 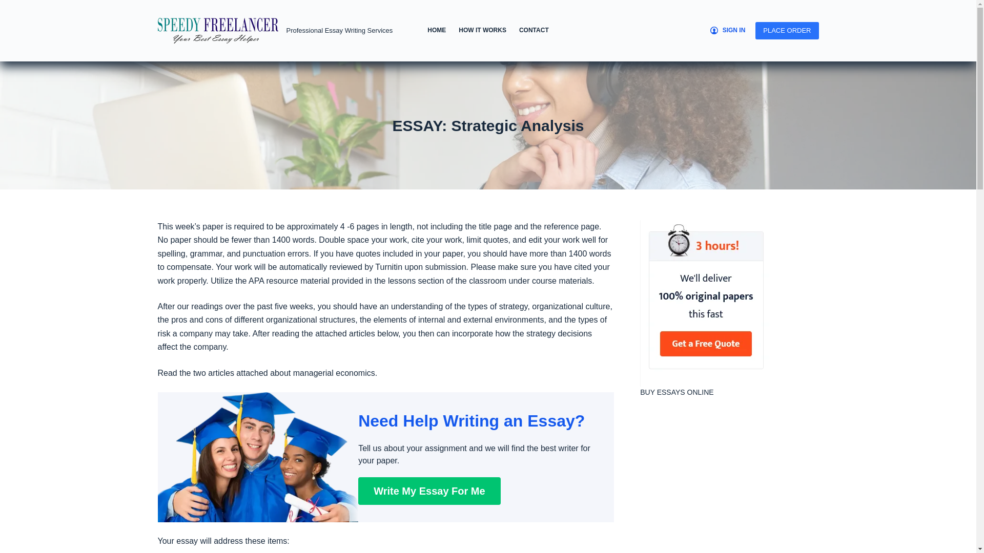 What do you see at coordinates (483, 31) in the screenshot?
I see `HOW IT WORKS` at bounding box center [483, 31].